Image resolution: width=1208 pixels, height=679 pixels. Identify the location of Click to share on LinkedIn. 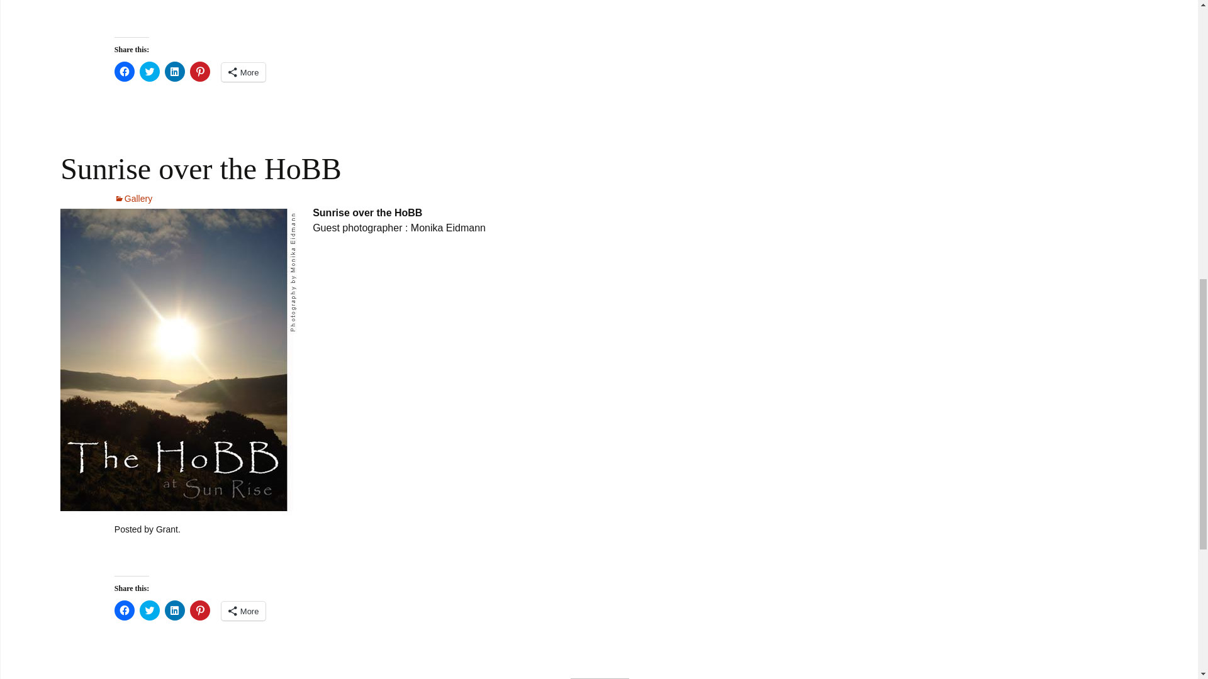
(174, 72).